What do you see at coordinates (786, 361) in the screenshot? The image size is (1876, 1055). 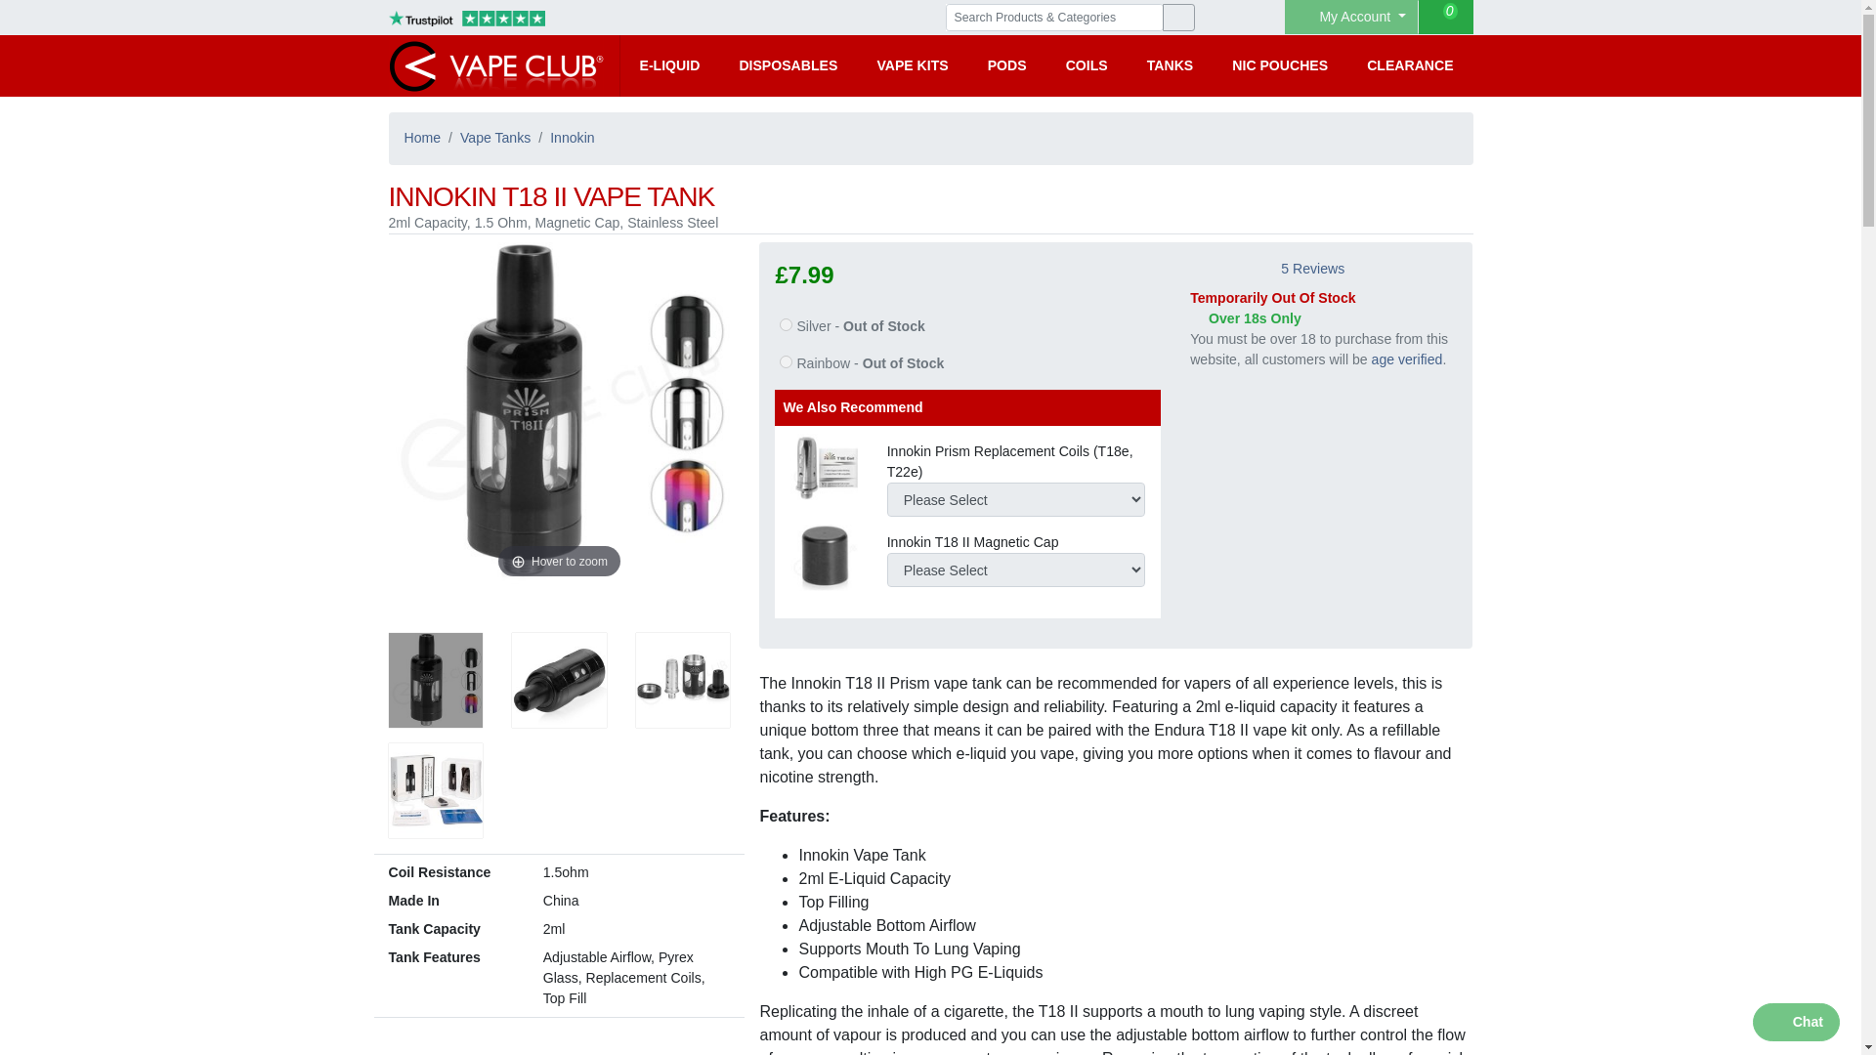 I see `25321` at bounding box center [786, 361].